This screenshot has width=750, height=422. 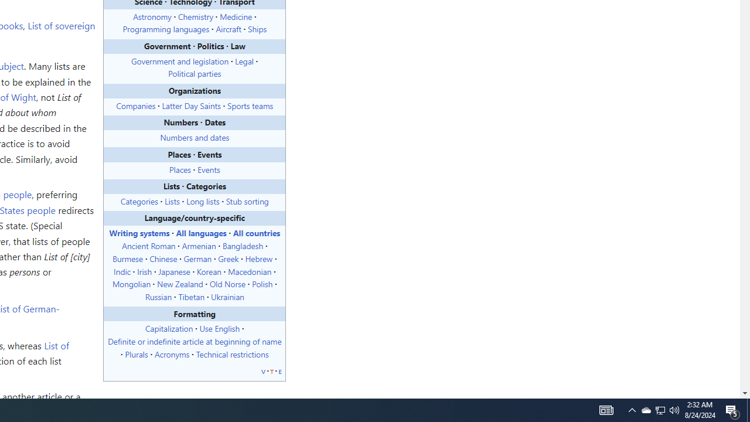 What do you see at coordinates (175, 271) in the screenshot?
I see `Japanese` at bounding box center [175, 271].